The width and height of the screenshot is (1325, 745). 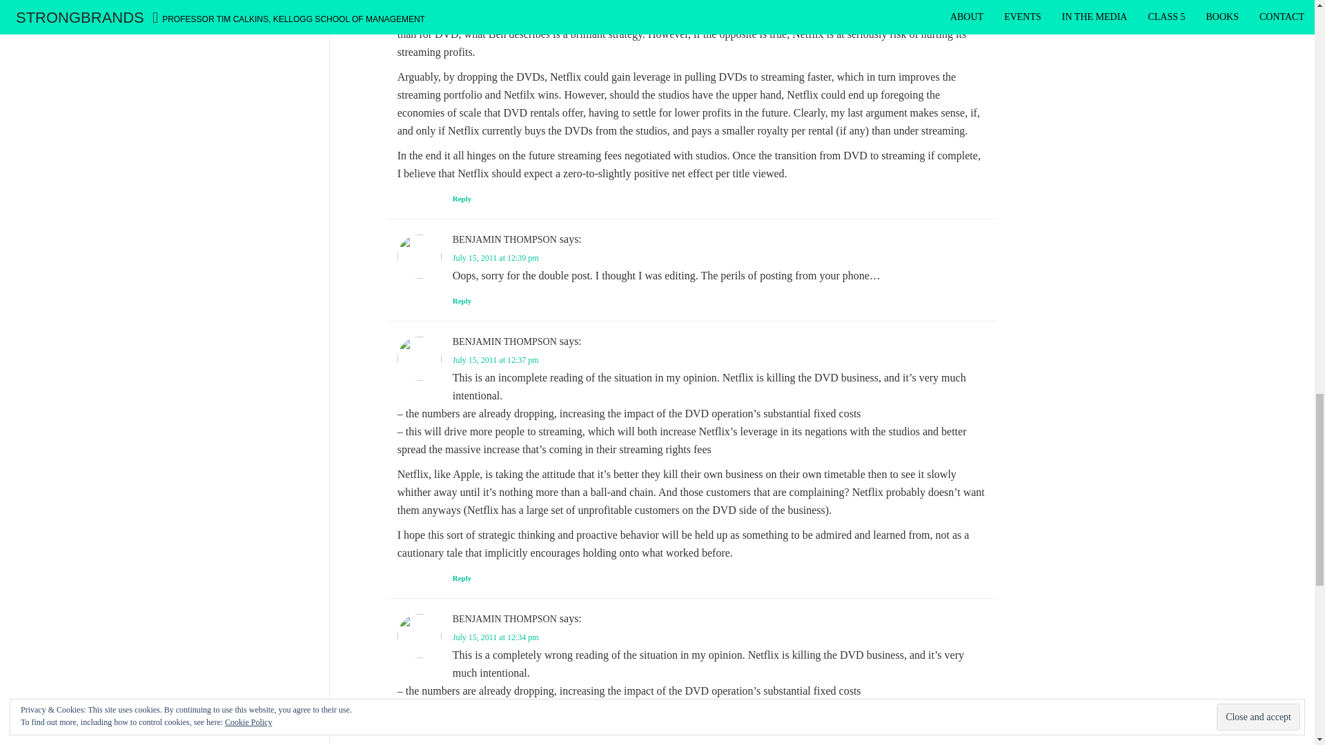 What do you see at coordinates (495, 360) in the screenshot?
I see `July 15, 2011 at 12:37 pm` at bounding box center [495, 360].